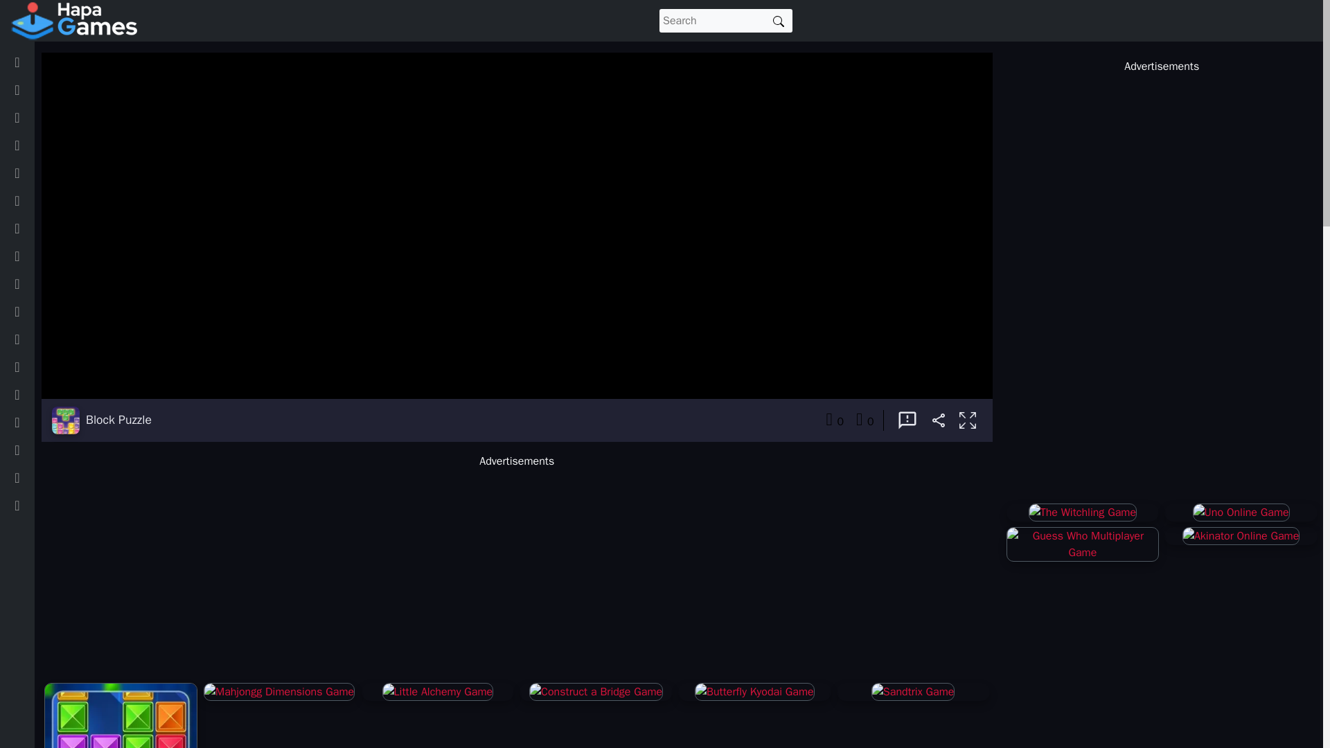  I want to click on Adventure, so click(43, 173).